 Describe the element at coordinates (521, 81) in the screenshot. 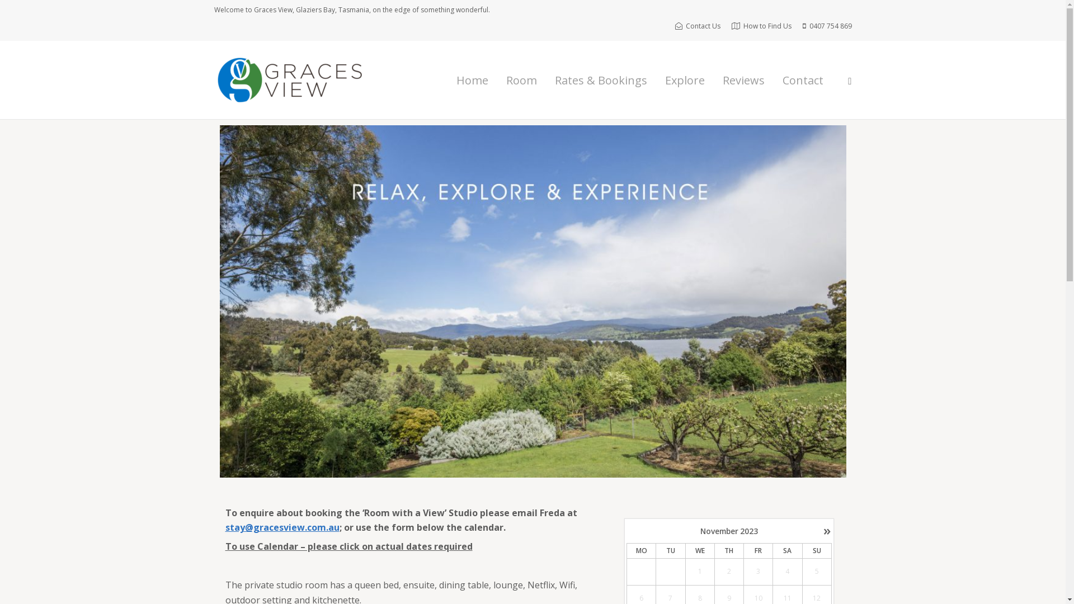

I see `Room` at that location.